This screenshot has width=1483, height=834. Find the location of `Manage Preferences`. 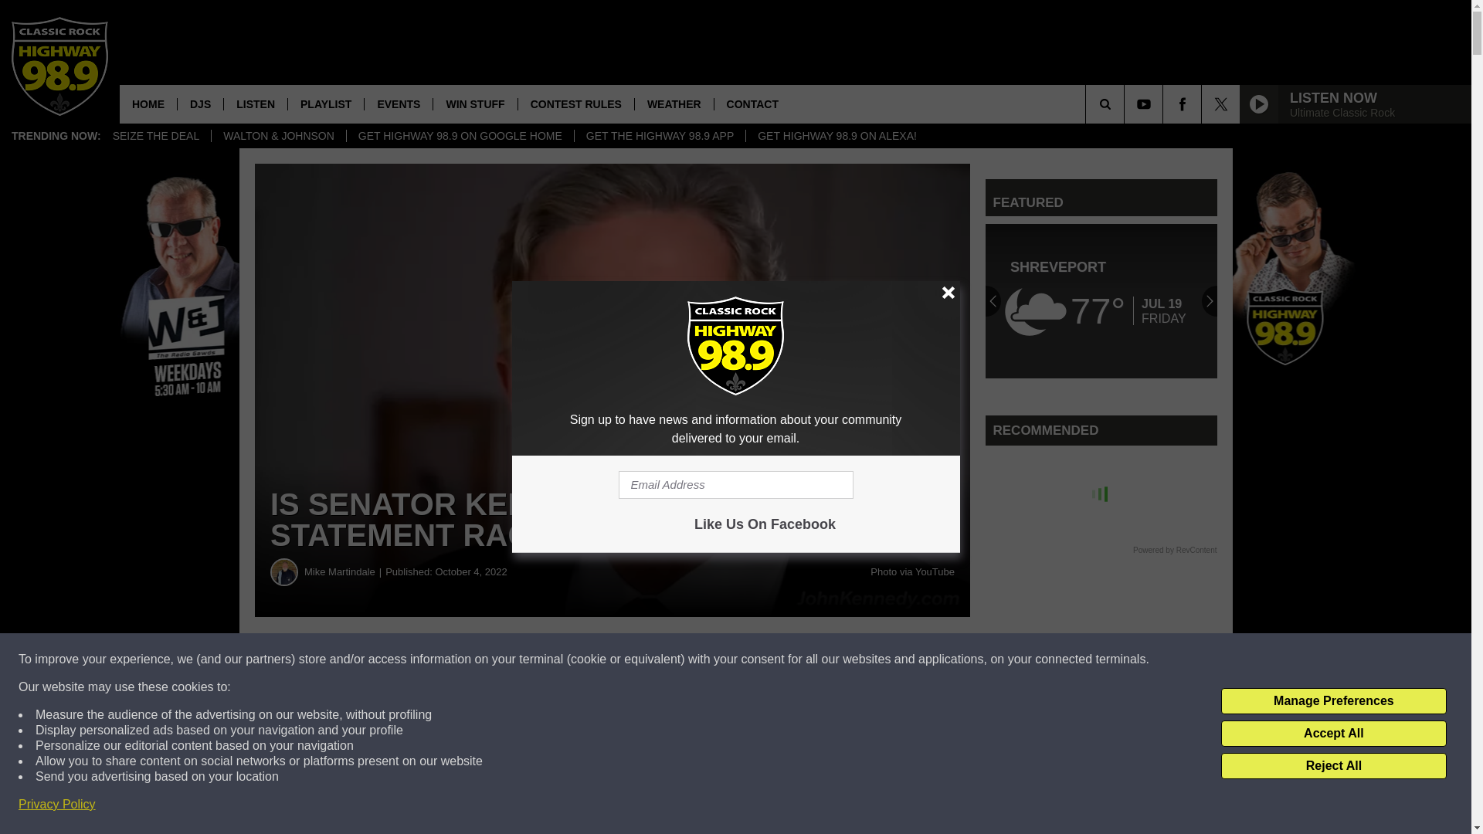

Manage Preferences is located at coordinates (1333, 701).